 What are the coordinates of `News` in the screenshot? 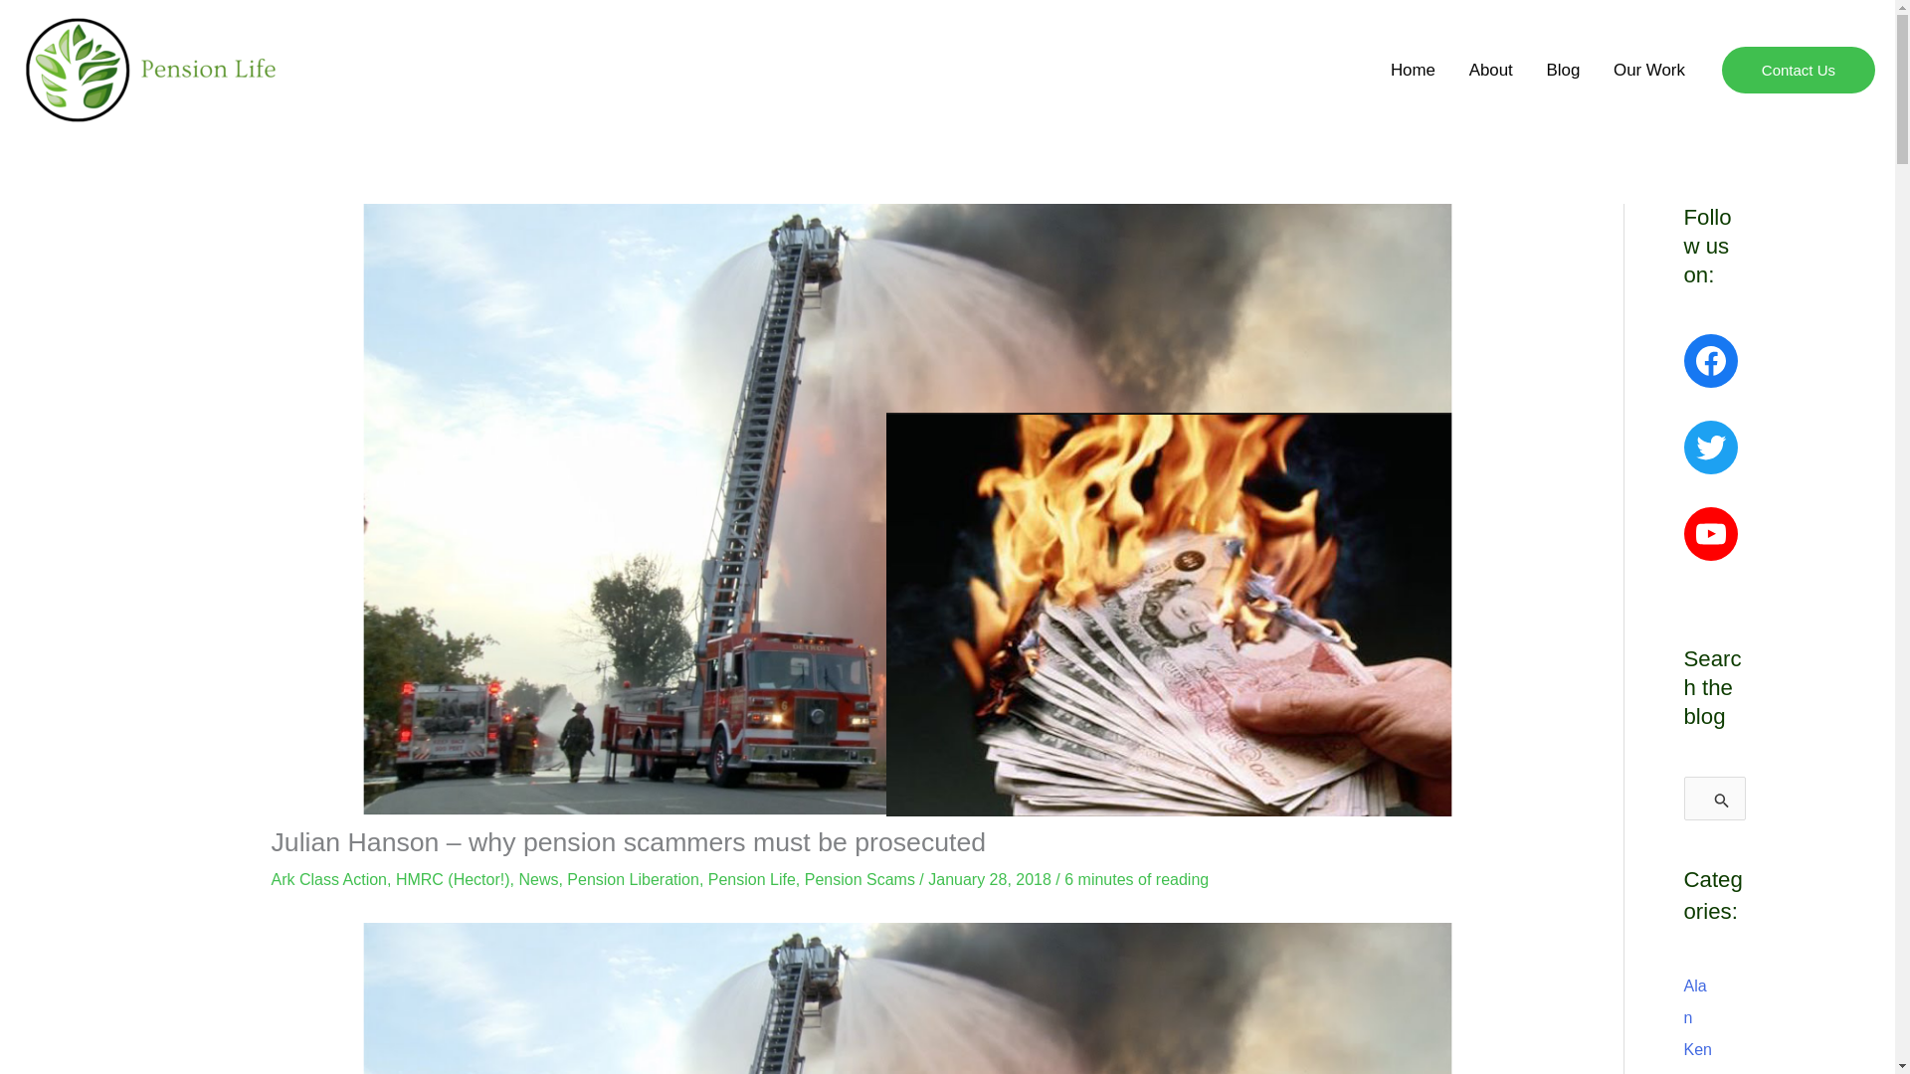 It's located at (537, 879).